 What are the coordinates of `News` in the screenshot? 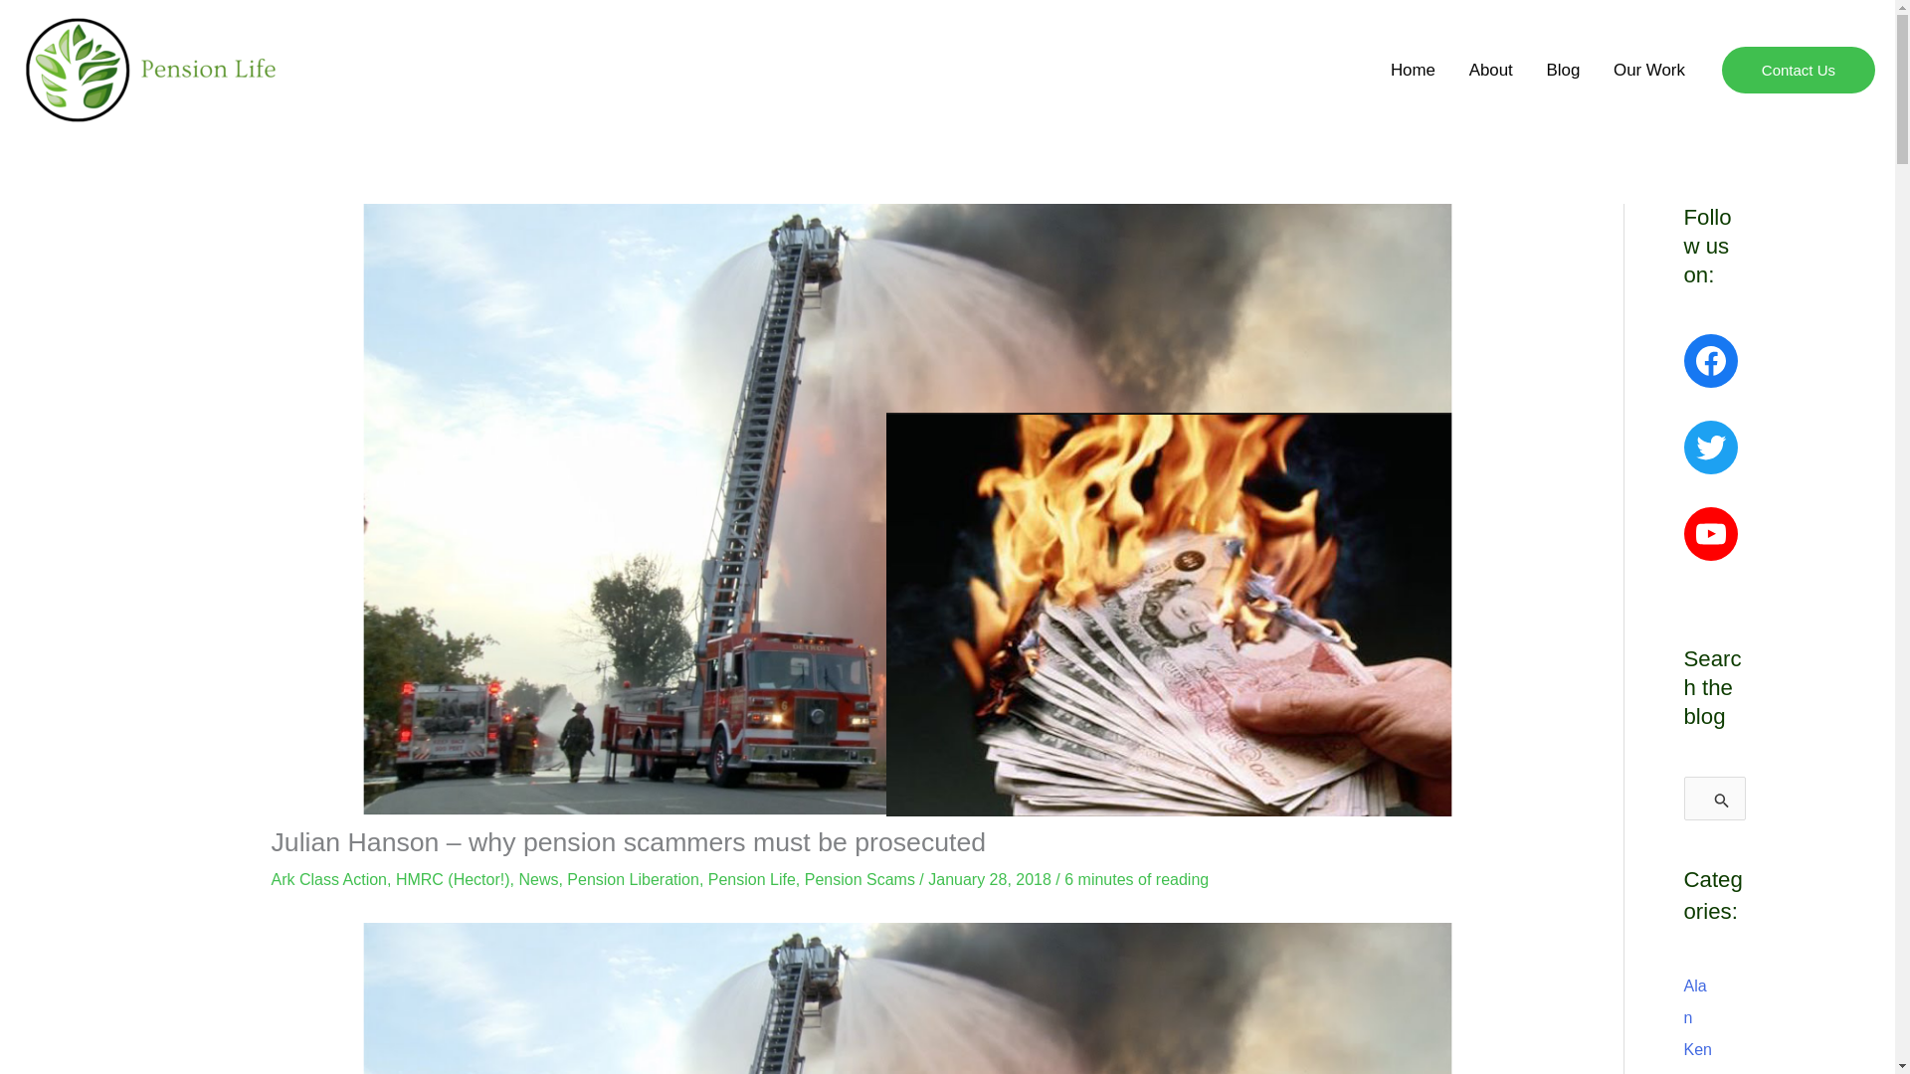 It's located at (537, 879).